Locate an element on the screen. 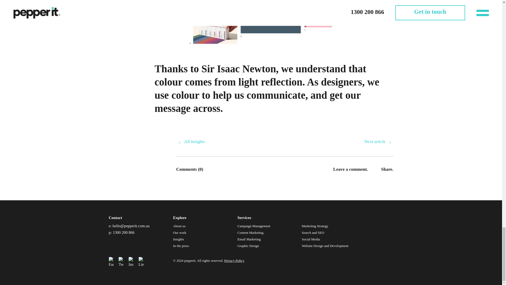  Leave a comment. is located at coordinates (350, 169).